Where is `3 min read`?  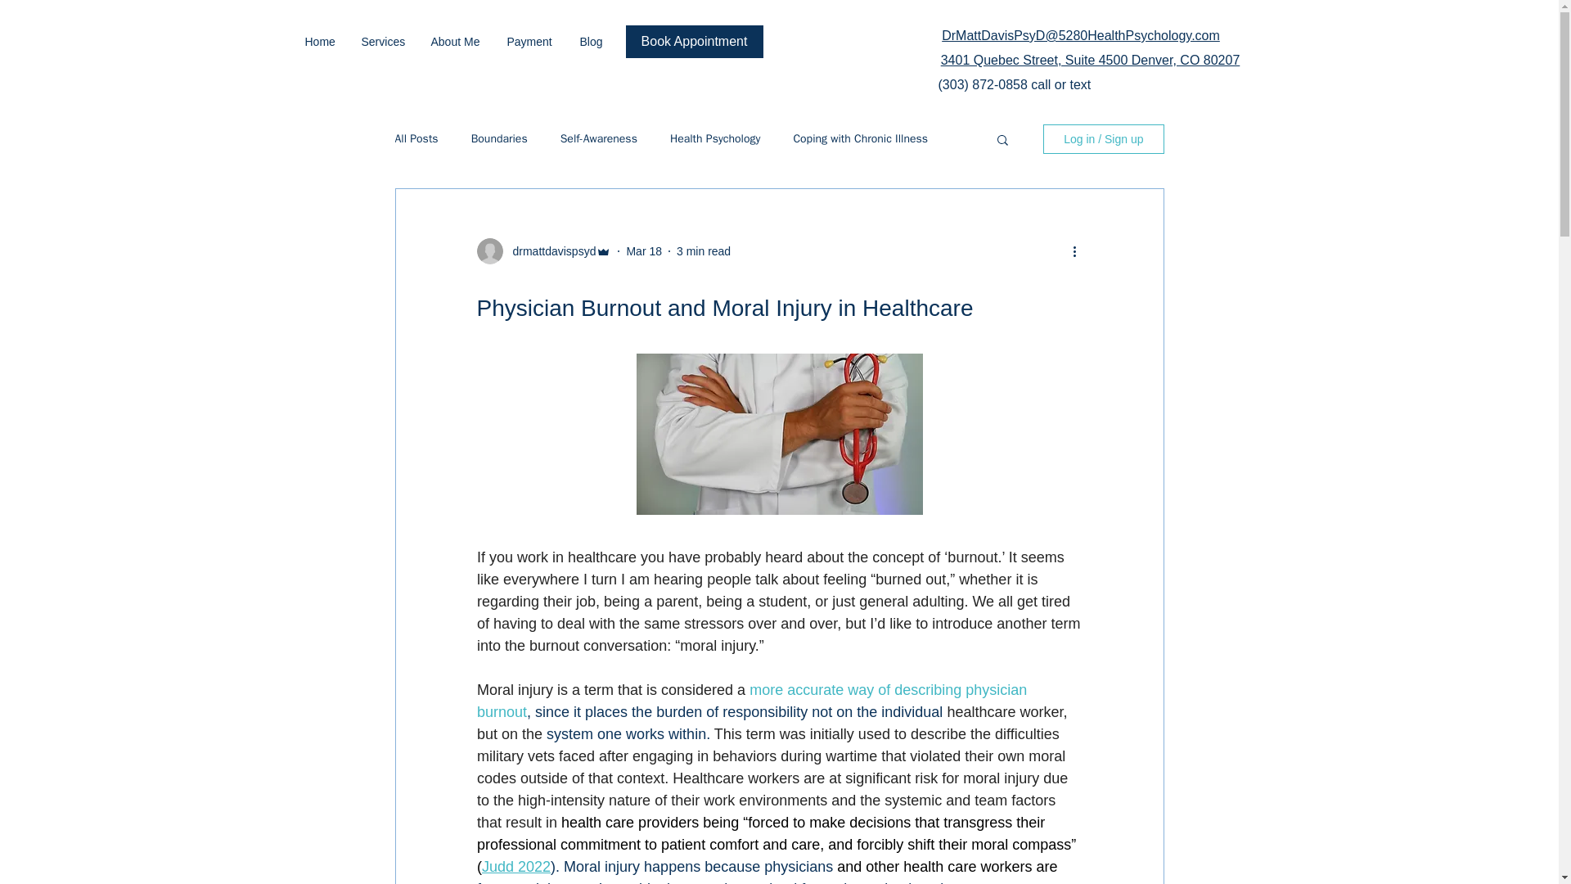
3 min read is located at coordinates (704, 251).